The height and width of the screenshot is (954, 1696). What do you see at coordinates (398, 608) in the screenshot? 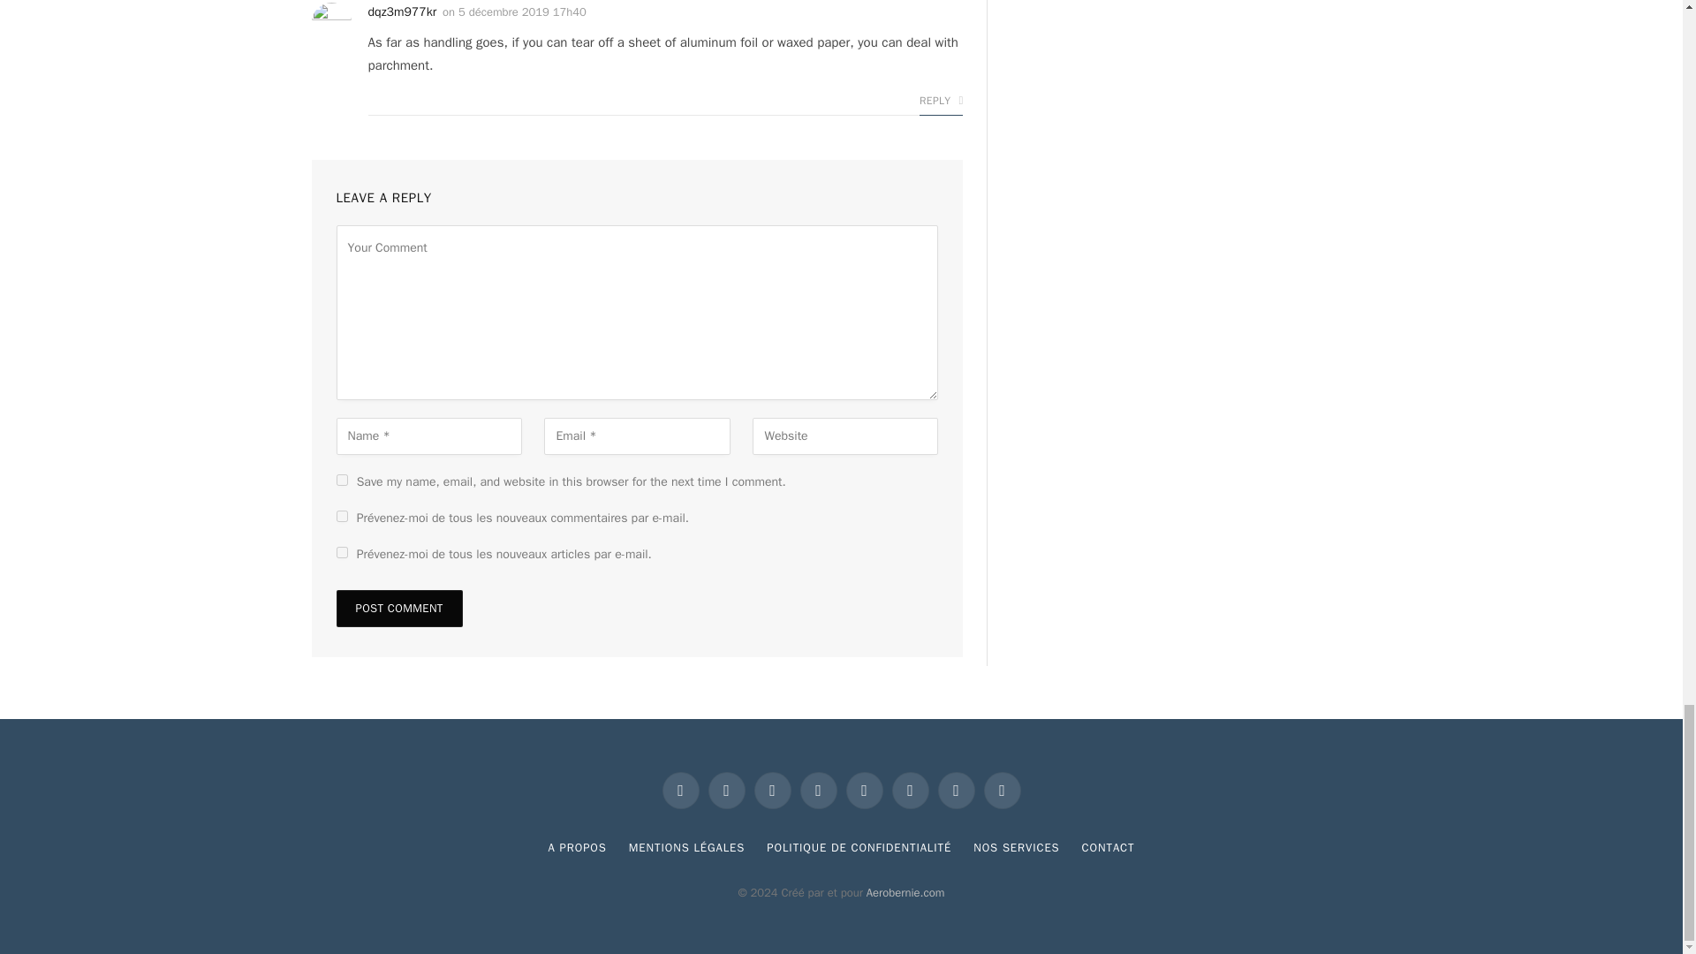
I see `Post Comment` at bounding box center [398, 608].